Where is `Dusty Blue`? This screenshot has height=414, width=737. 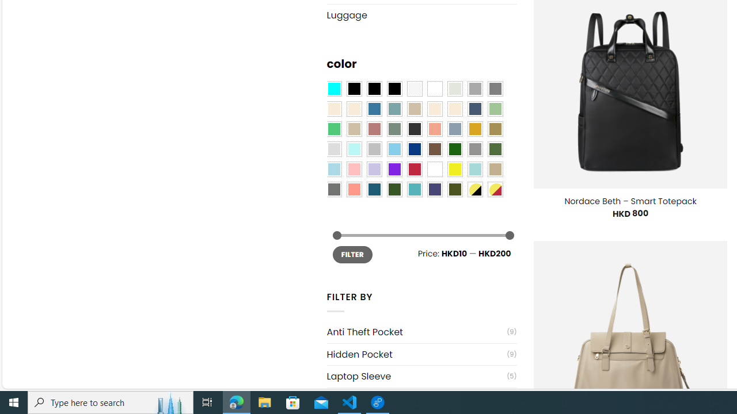 Dusty Blue is located at coordinates (454, 129).